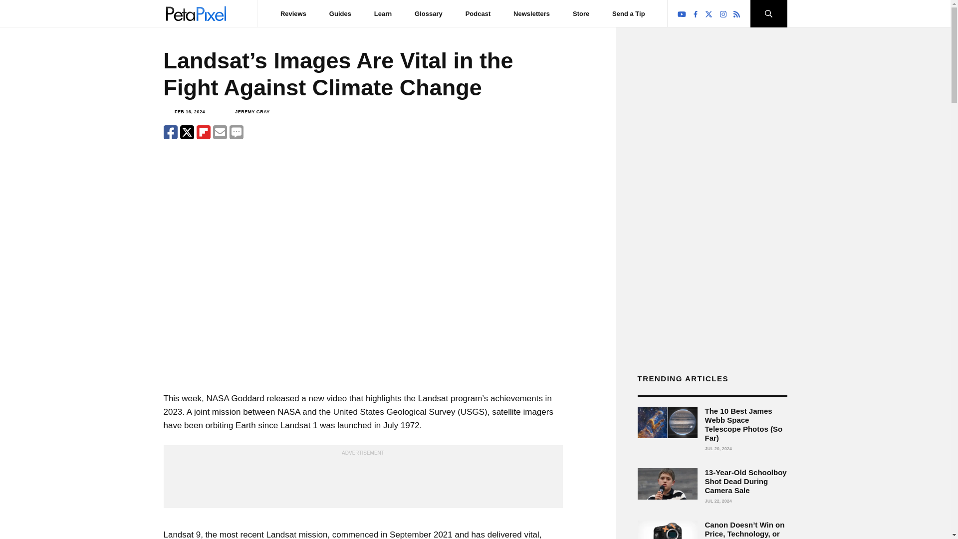 Image resolution: width=958 pixels, height=539 pixels. I want to click on Share on facebook, so click(171, 132).